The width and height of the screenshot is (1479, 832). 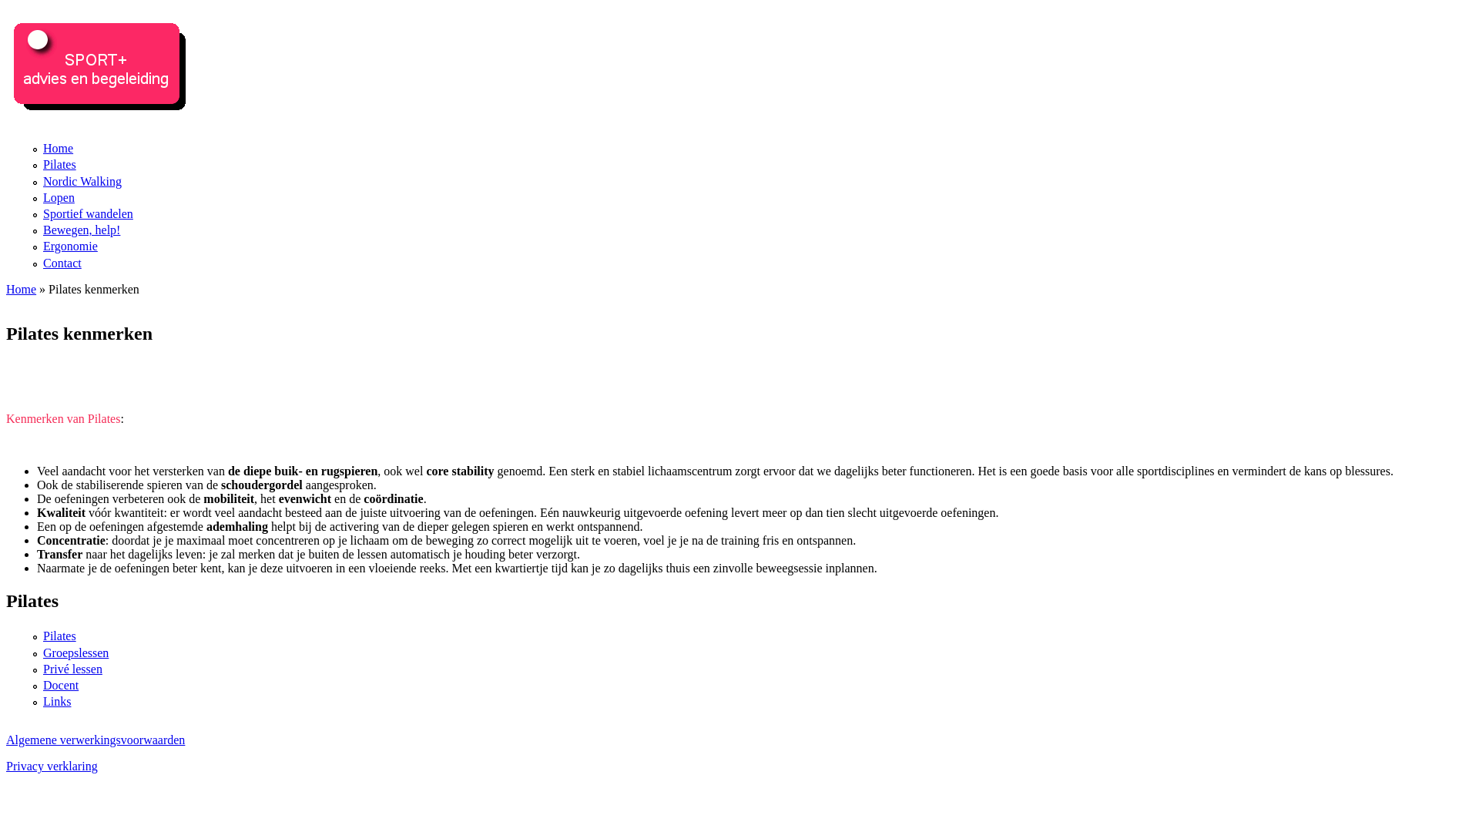 I want to click on Docent, so click(x=61, y=686).